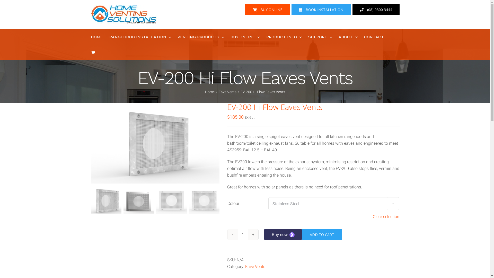 This screenshot has height=278, width=494. I want to click on CONTACT, so click(374, 37).